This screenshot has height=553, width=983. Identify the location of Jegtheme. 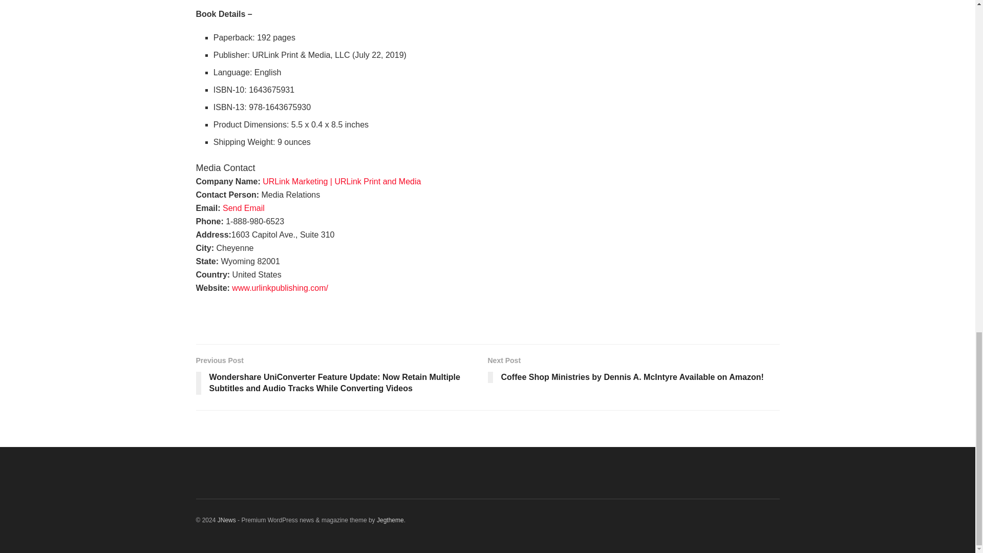
(390, 520).